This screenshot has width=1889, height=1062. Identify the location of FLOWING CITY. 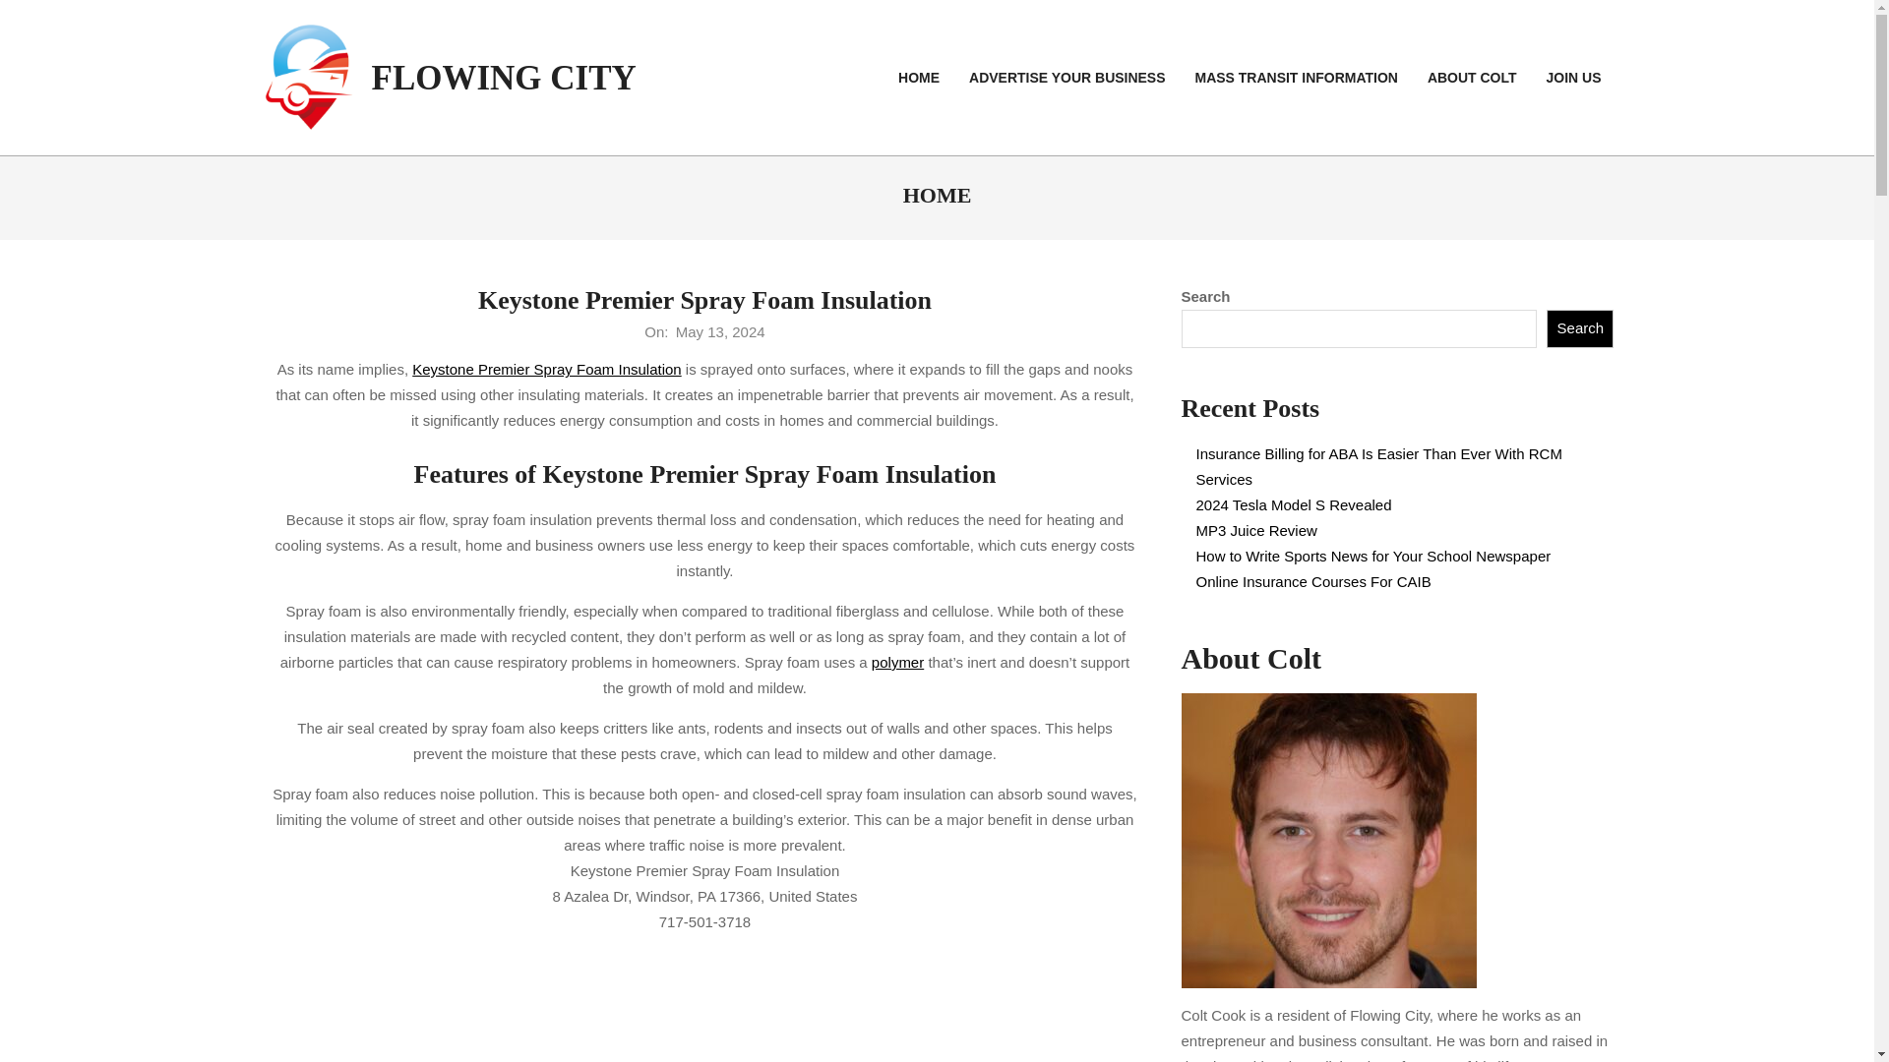
(504, 79).